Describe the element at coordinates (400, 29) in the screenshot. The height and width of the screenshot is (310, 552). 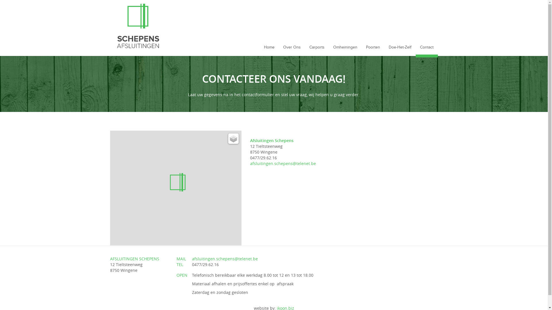
I see `Doe-Het-Zelf` at that location.